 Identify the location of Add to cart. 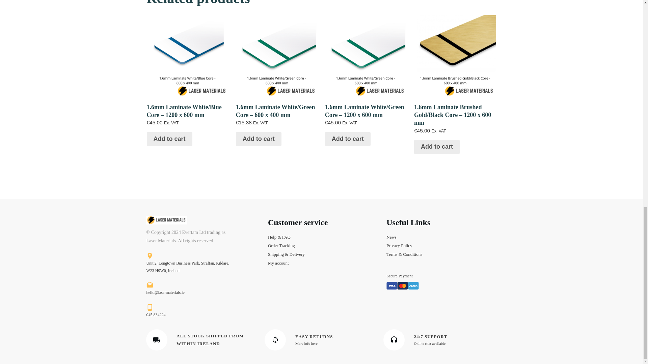
(348, 139).